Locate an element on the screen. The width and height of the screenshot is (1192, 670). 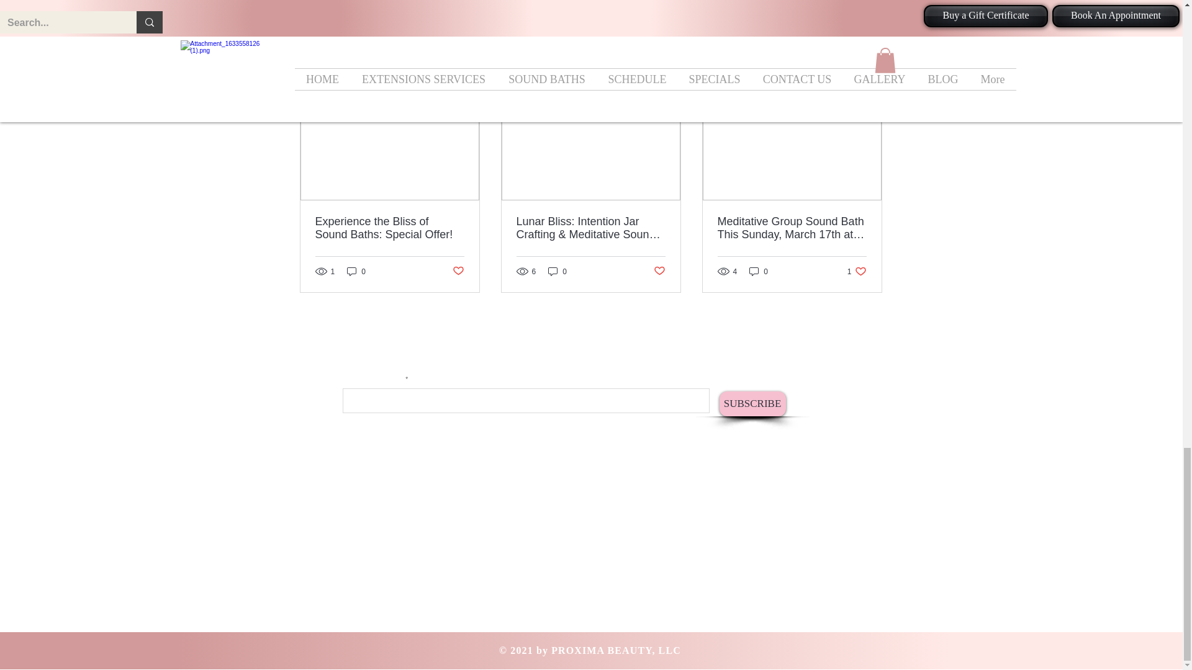
Experience the Bliss of Sound Baths: Special Offer! is located at coordinates (390, 228).